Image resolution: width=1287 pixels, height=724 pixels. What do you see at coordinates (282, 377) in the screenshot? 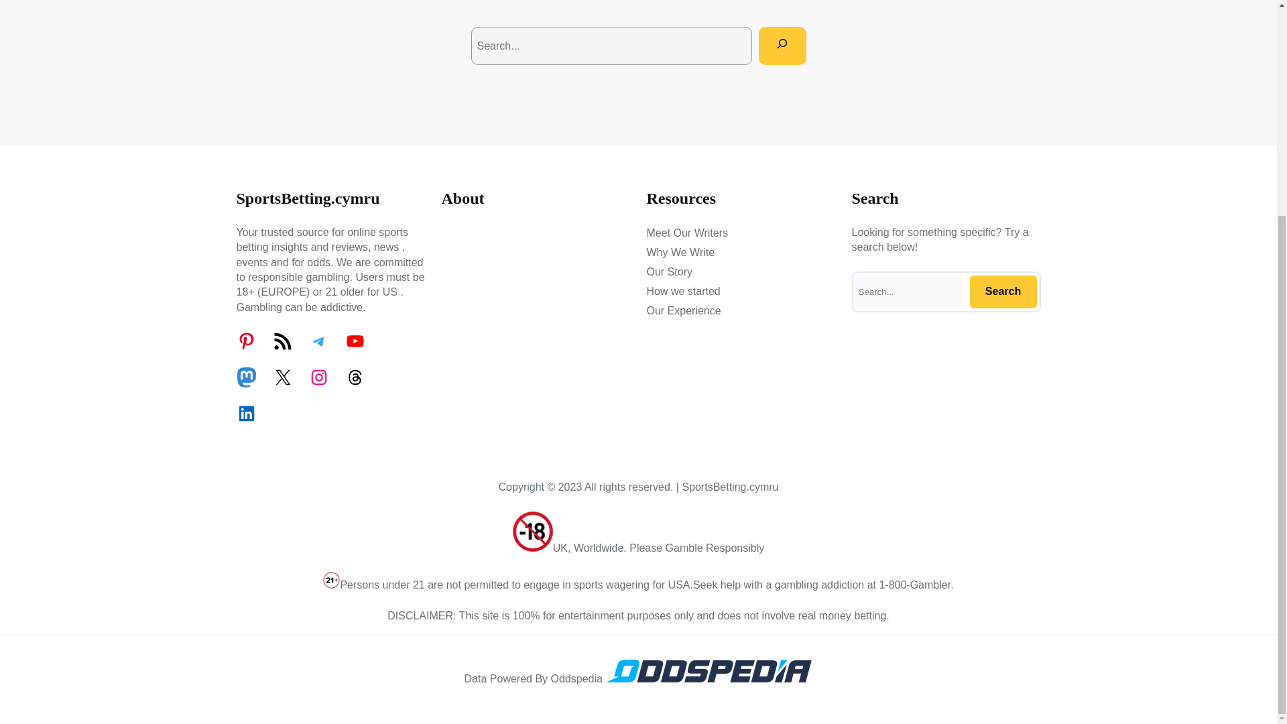
I see `X` at bounding box center [282, 377].